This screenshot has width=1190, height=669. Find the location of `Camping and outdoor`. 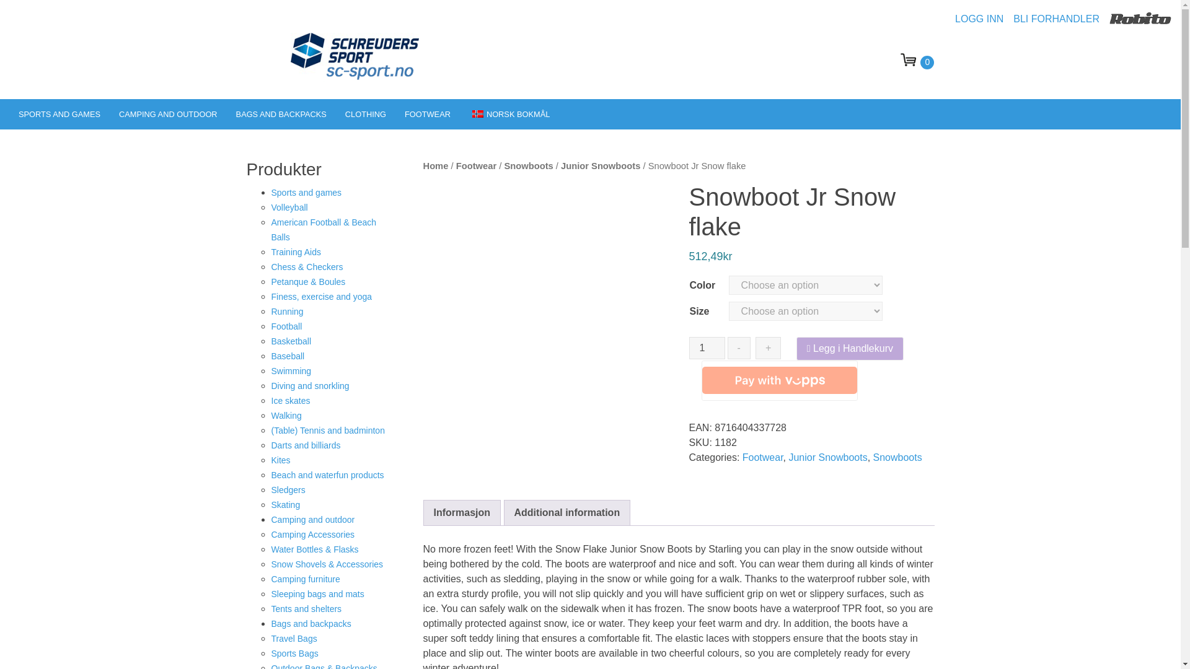

Camping and outdoor is located at coordinates (168, 114).